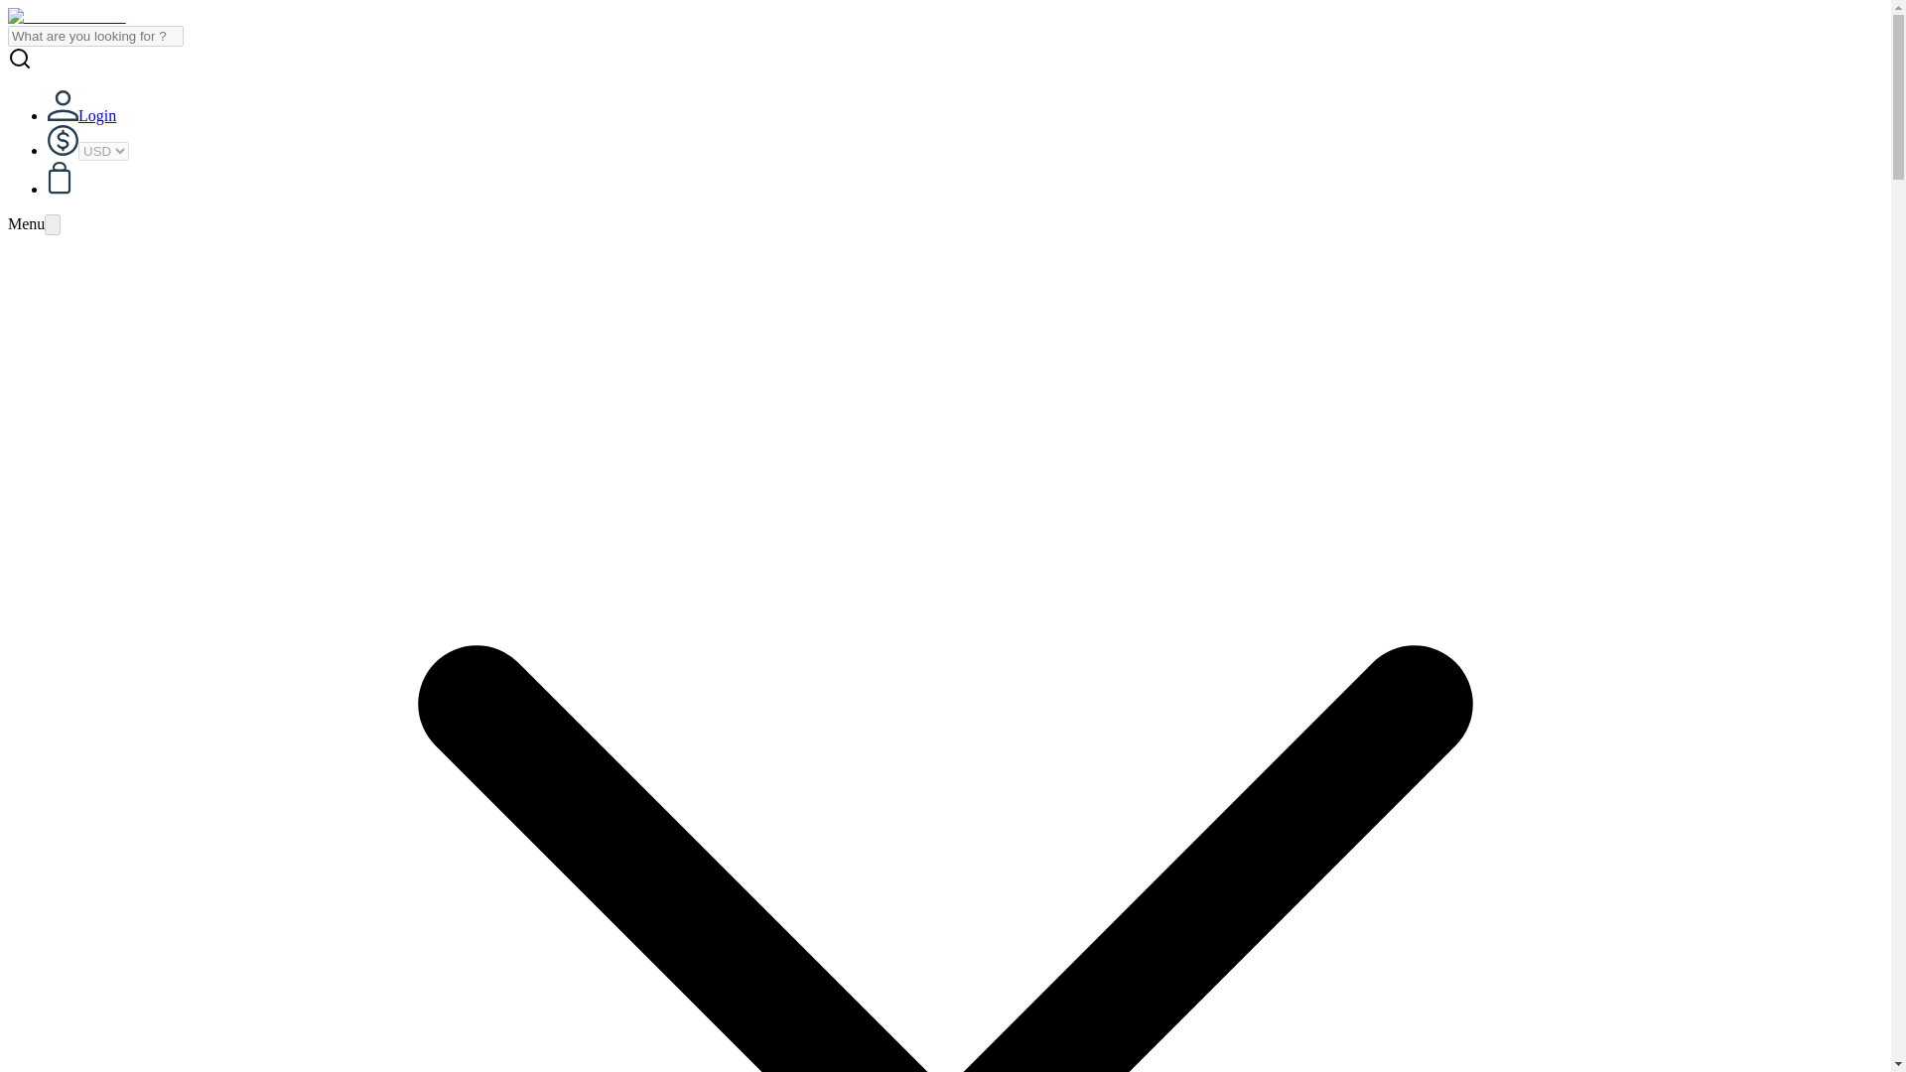 The image size is (1906, 1072). What do you see at coordinates (81, 115) in the screenshot?
I see `Login` at bounding box center [81, 115].